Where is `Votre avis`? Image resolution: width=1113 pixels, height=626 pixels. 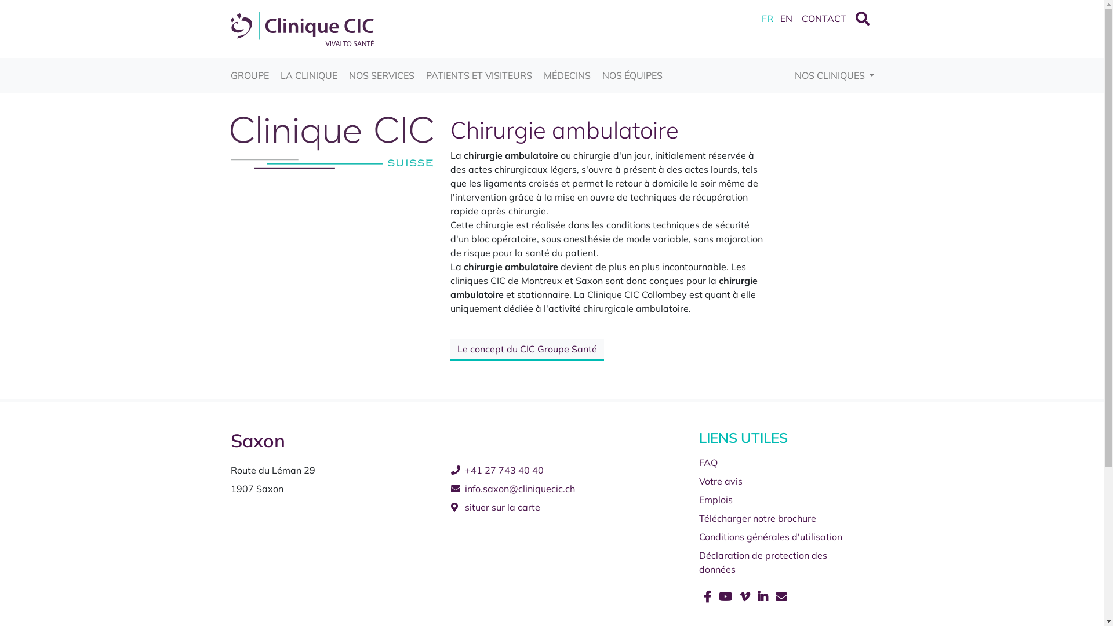
Votre avis is located at coordinates (773, 479).